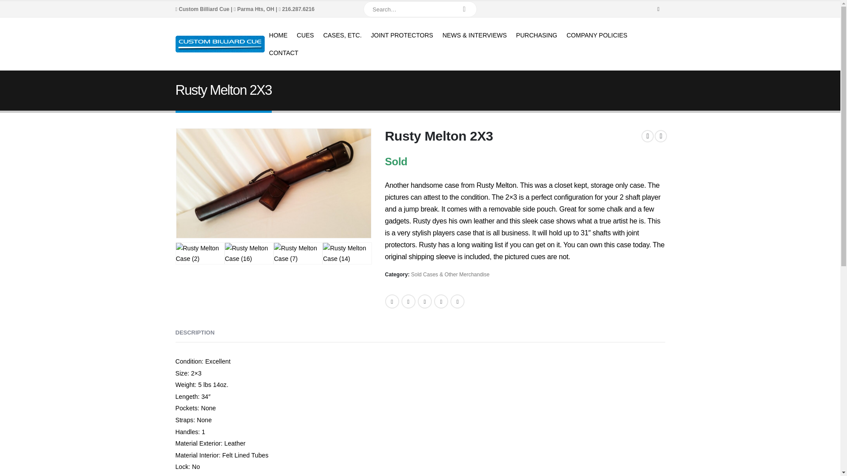  What do you see at coordinates (658, 9) in the screenshot?
I see `Facebook` at bounding box center [658, 9].